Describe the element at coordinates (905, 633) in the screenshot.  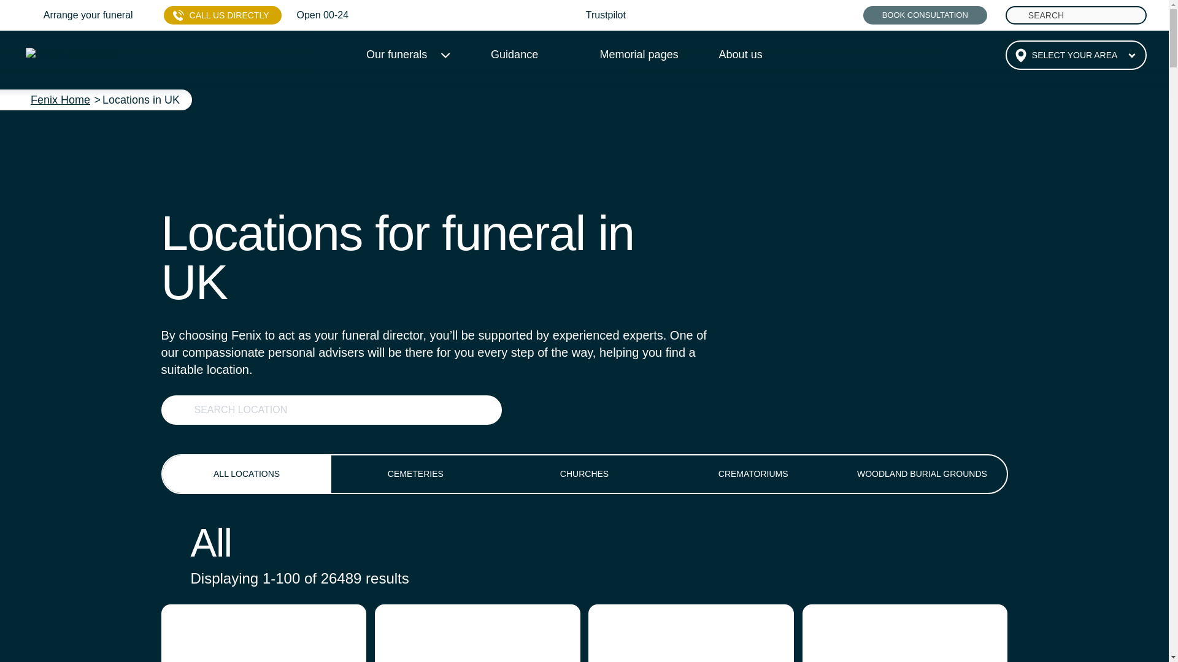
I see `218 Tollgate Rd` at that location.